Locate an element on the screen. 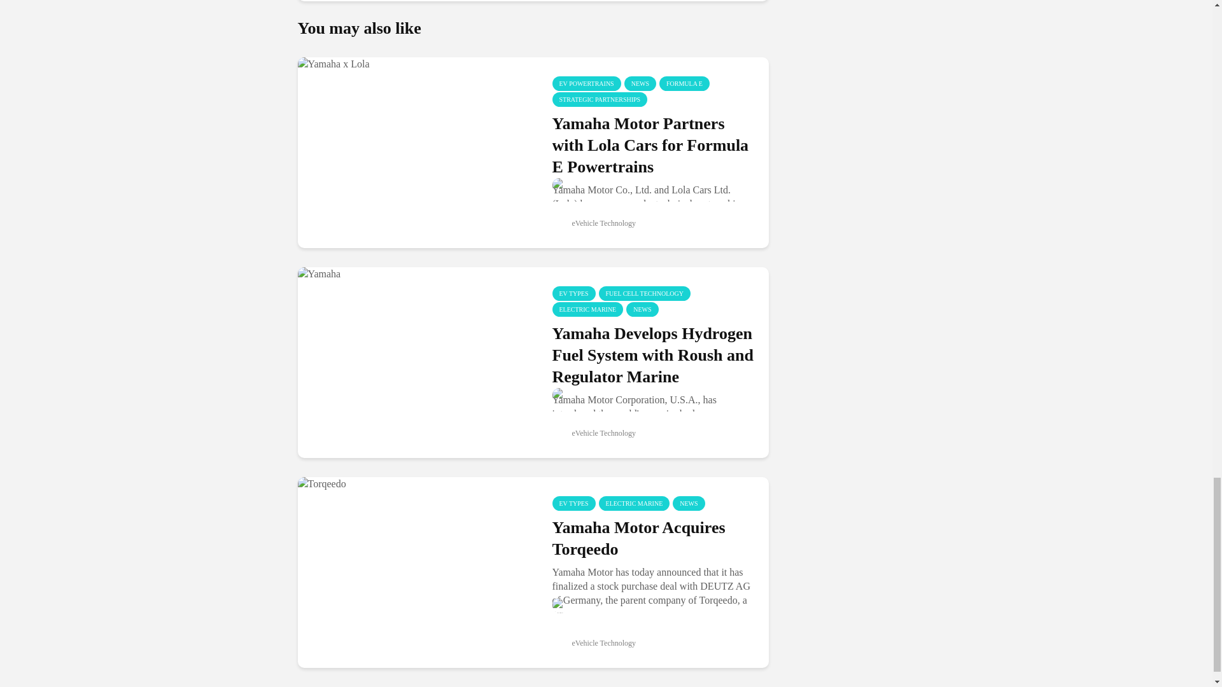  Yamaha Motor Acquires Torqeedo is located at coordinates (415, 572).